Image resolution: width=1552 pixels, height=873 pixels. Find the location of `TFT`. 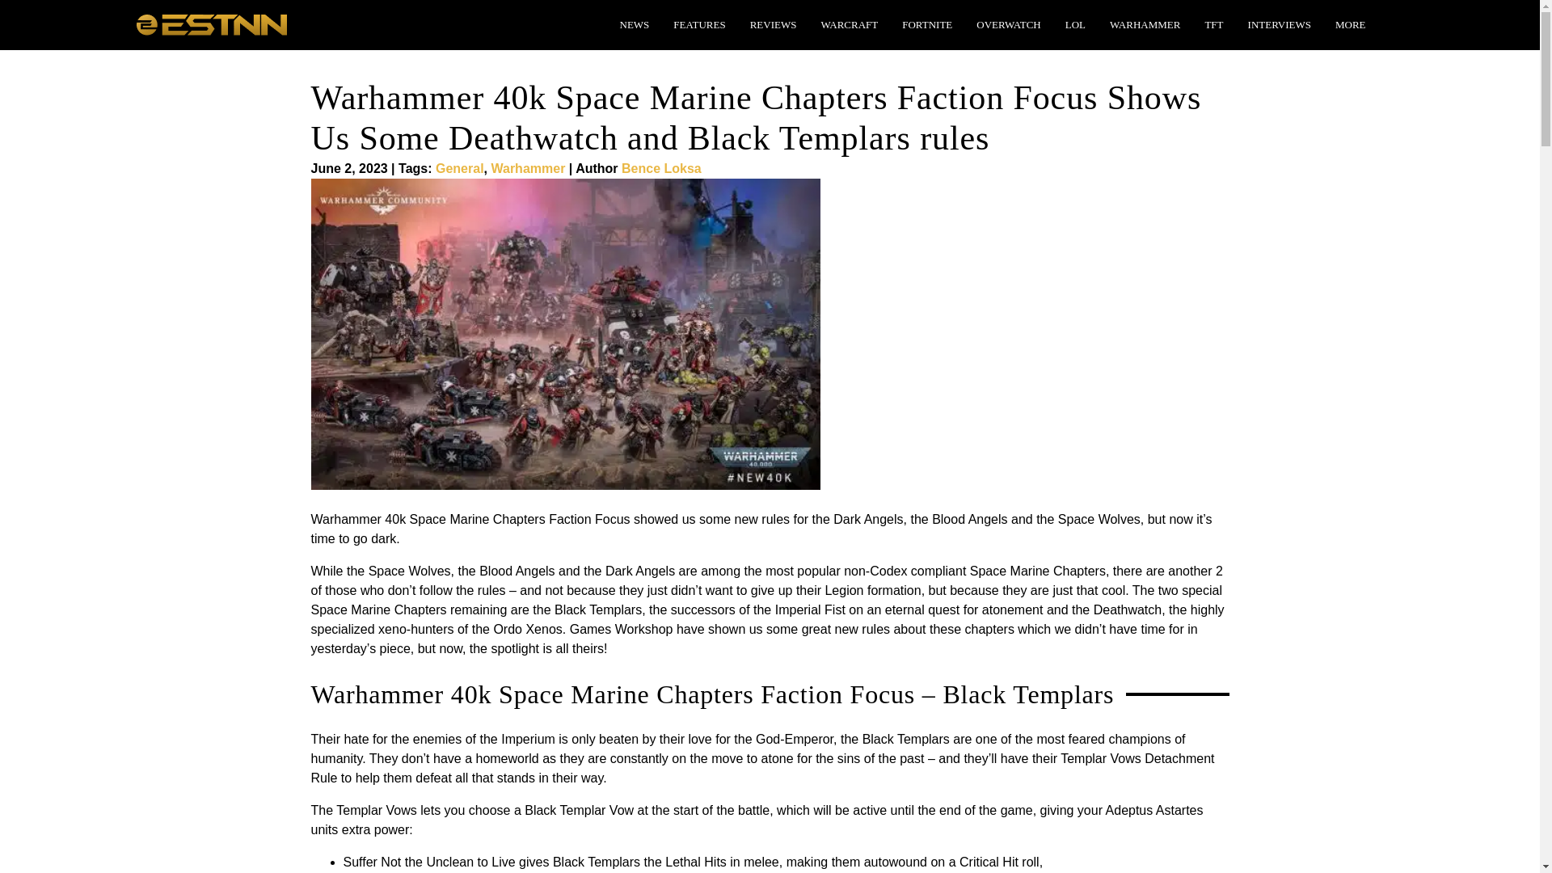

TFT is located at coordinates (1213, 24).